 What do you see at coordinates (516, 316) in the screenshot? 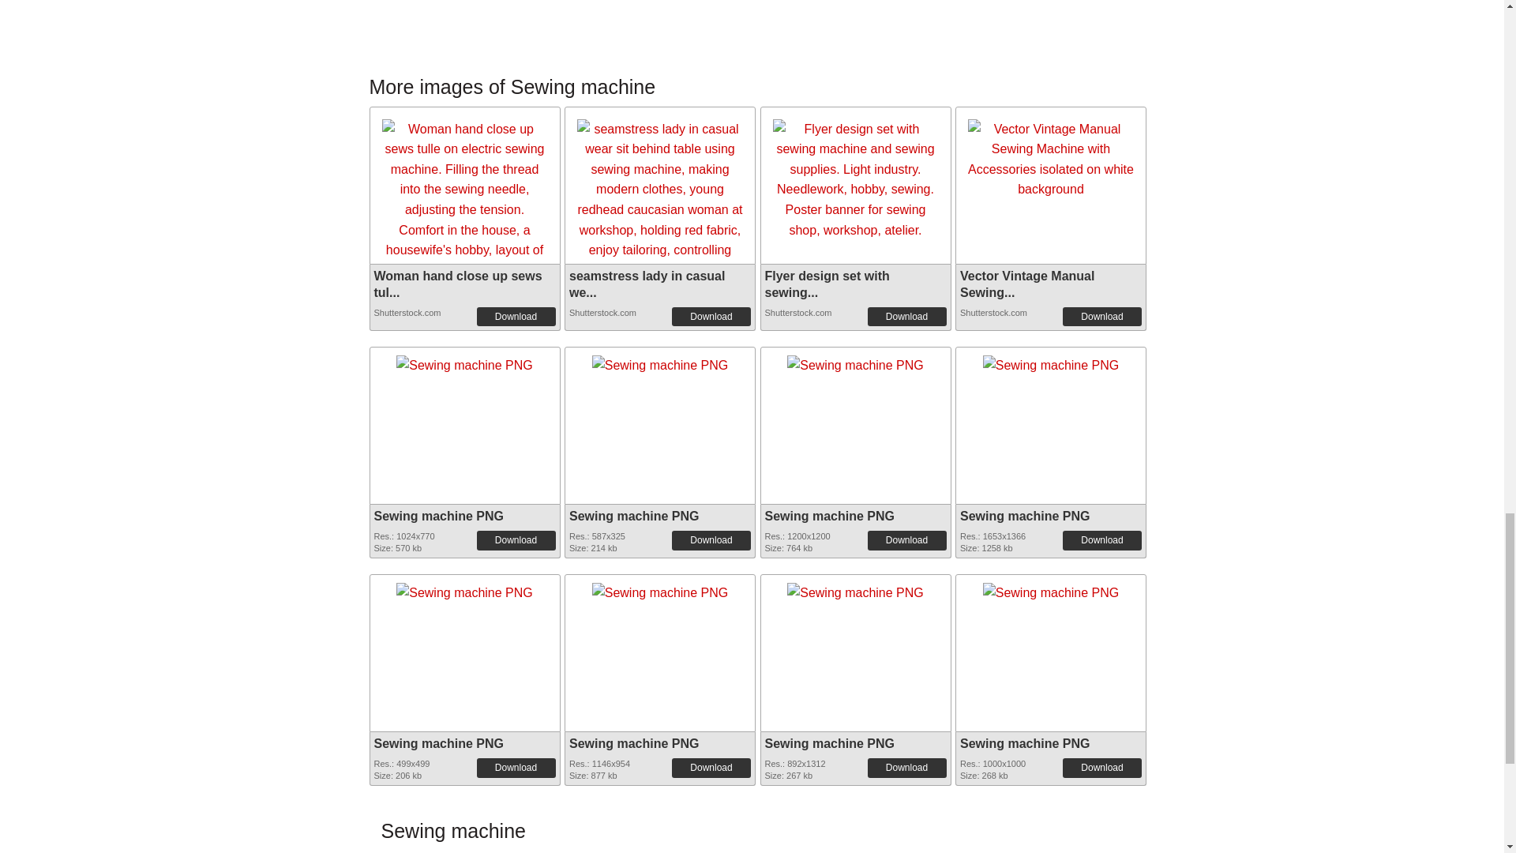
I see `Download` at bounding box center [516, 316].